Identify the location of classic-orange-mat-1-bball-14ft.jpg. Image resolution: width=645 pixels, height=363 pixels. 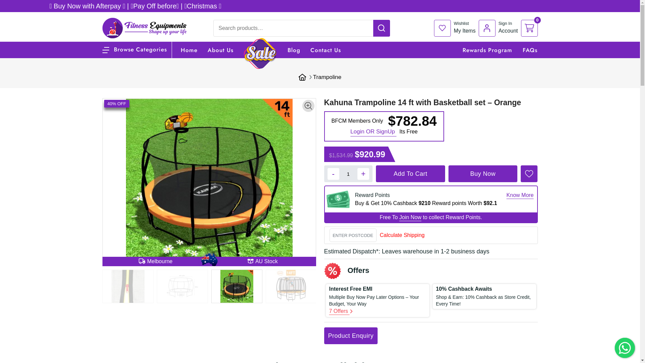
(236, 286).